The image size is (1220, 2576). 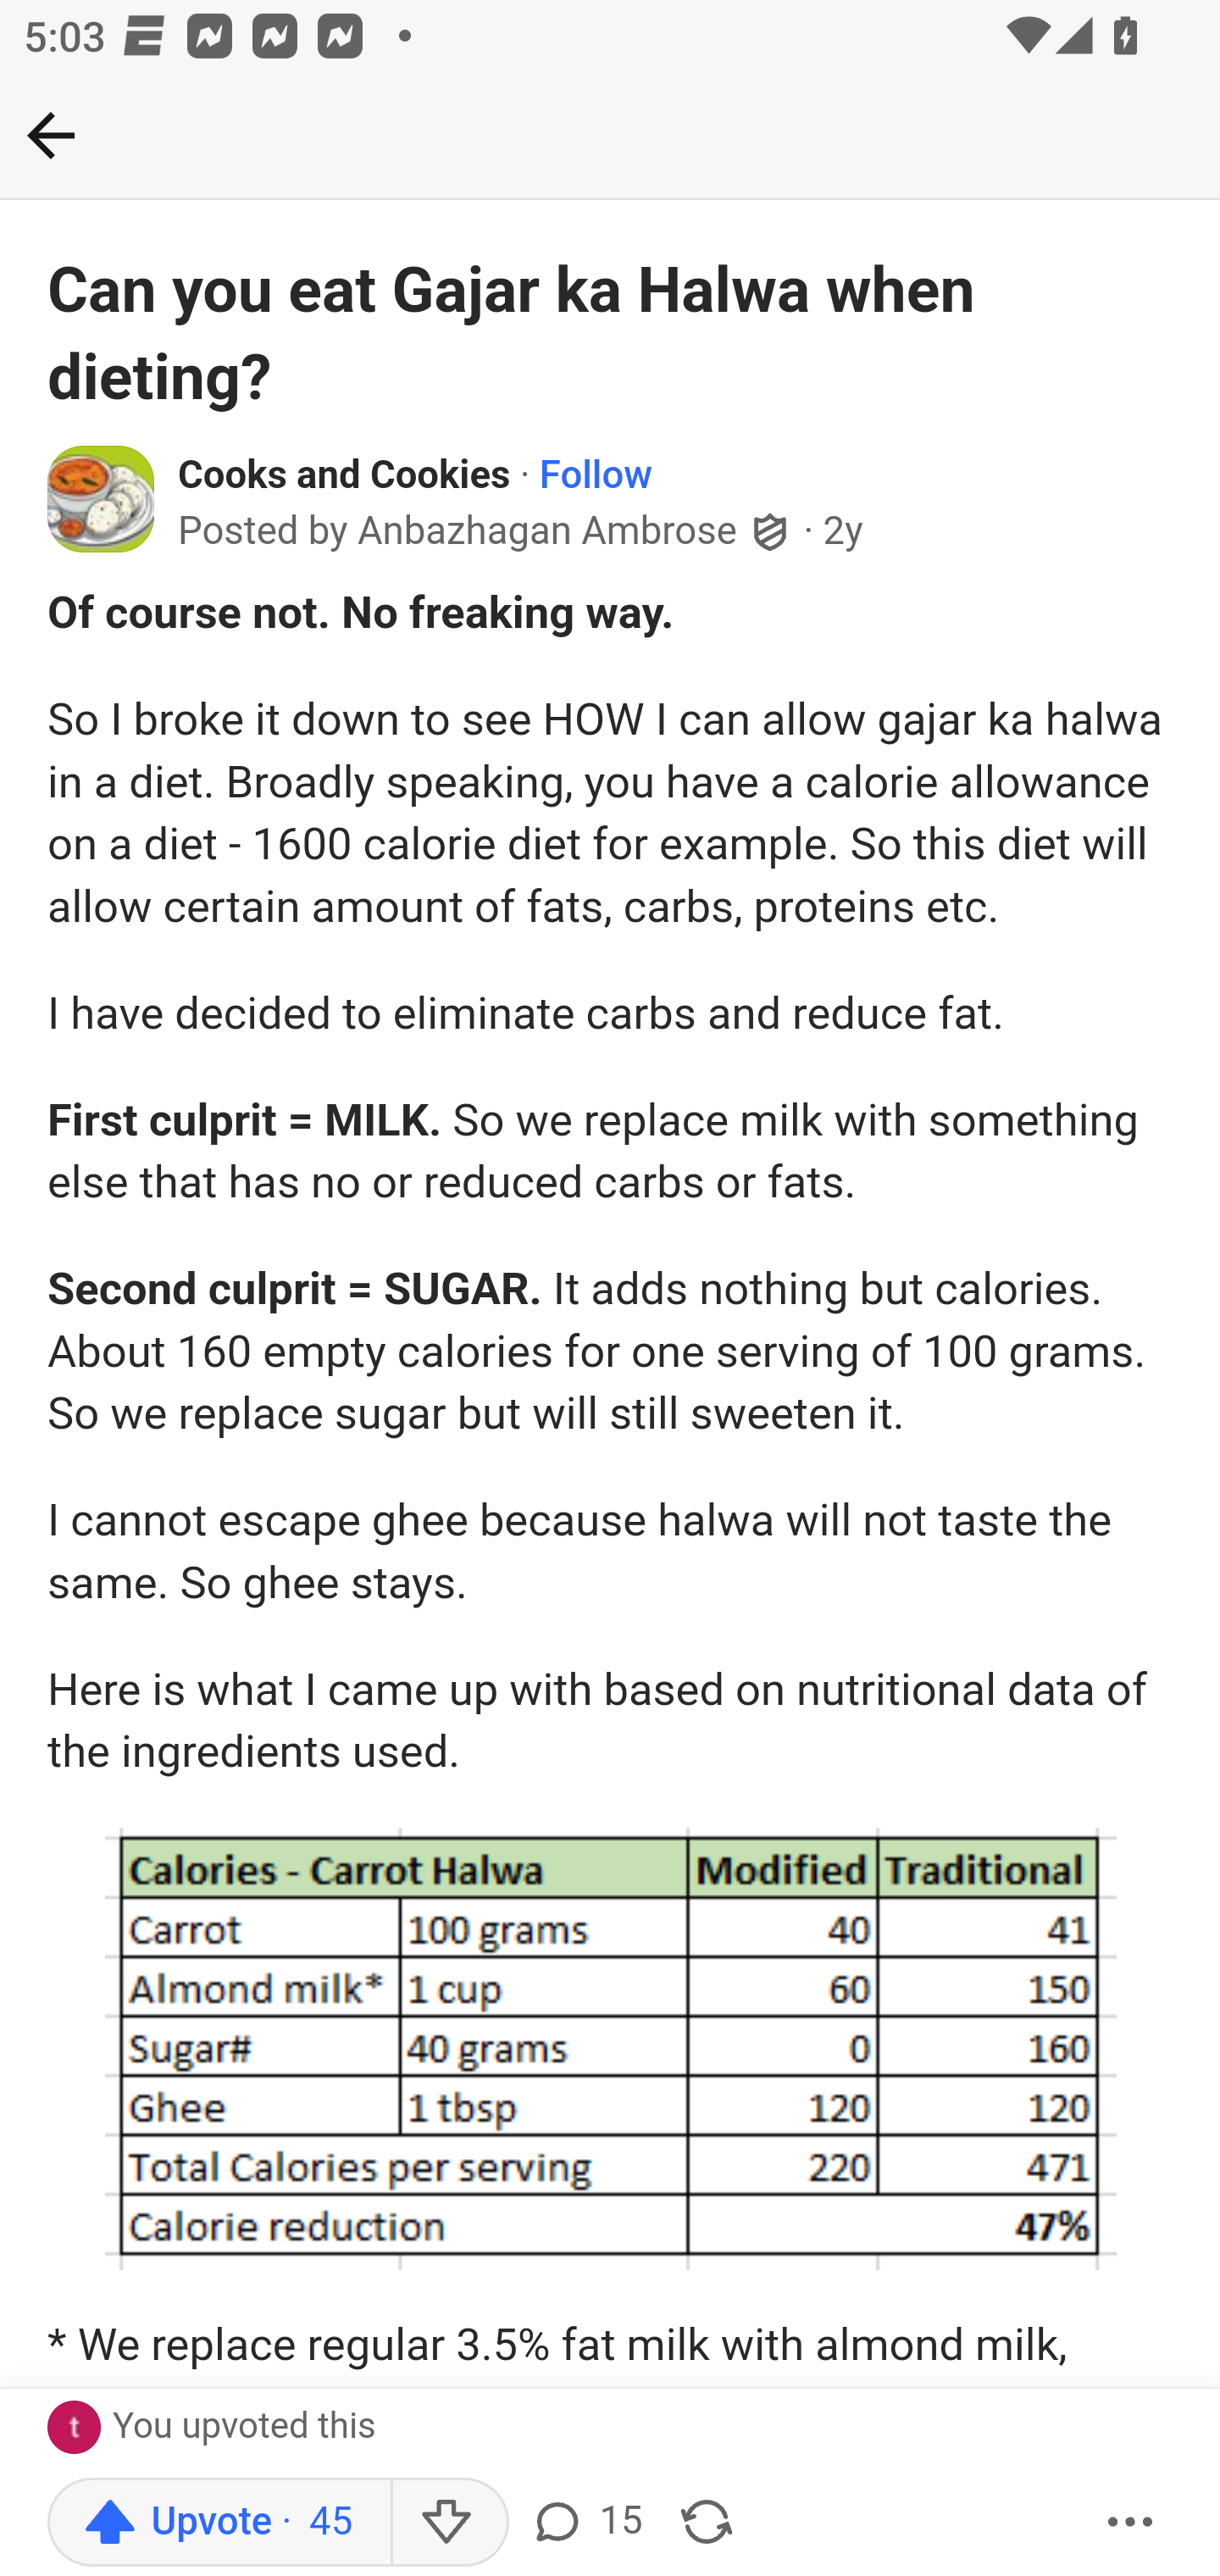 What do you see at coordinates (219, 2523) in the screenshot?
I see `Upvote` at bounding box center [219, 2523].